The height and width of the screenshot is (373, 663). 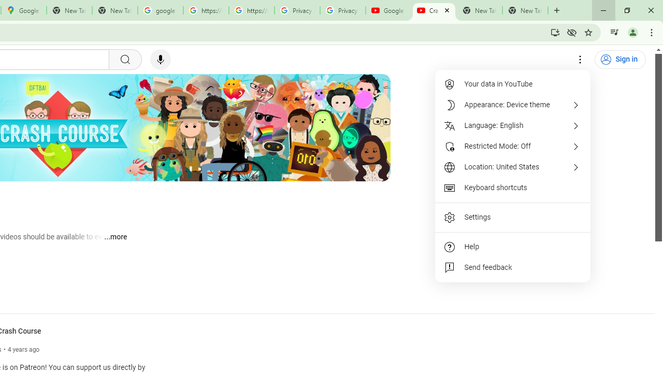 I want to click on Send feedback, so click(x=513, y=267).